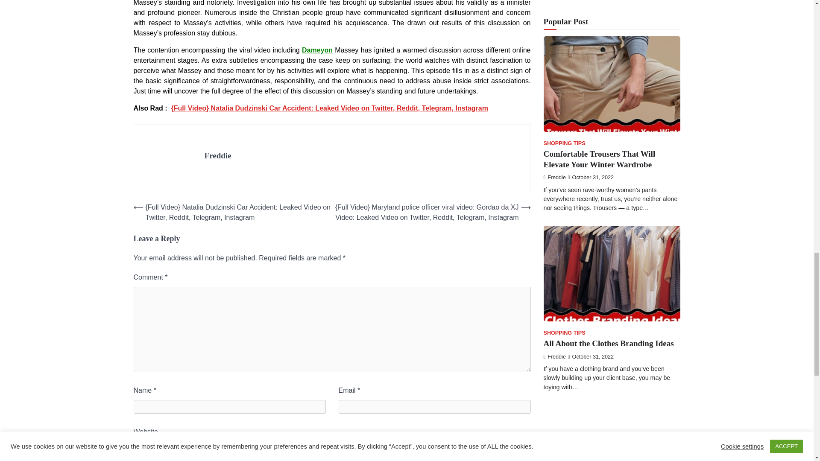  What do you see at coordinates (317, 50) in the screenshot?
I see `Dameyon` at bounding box center [317, 50].